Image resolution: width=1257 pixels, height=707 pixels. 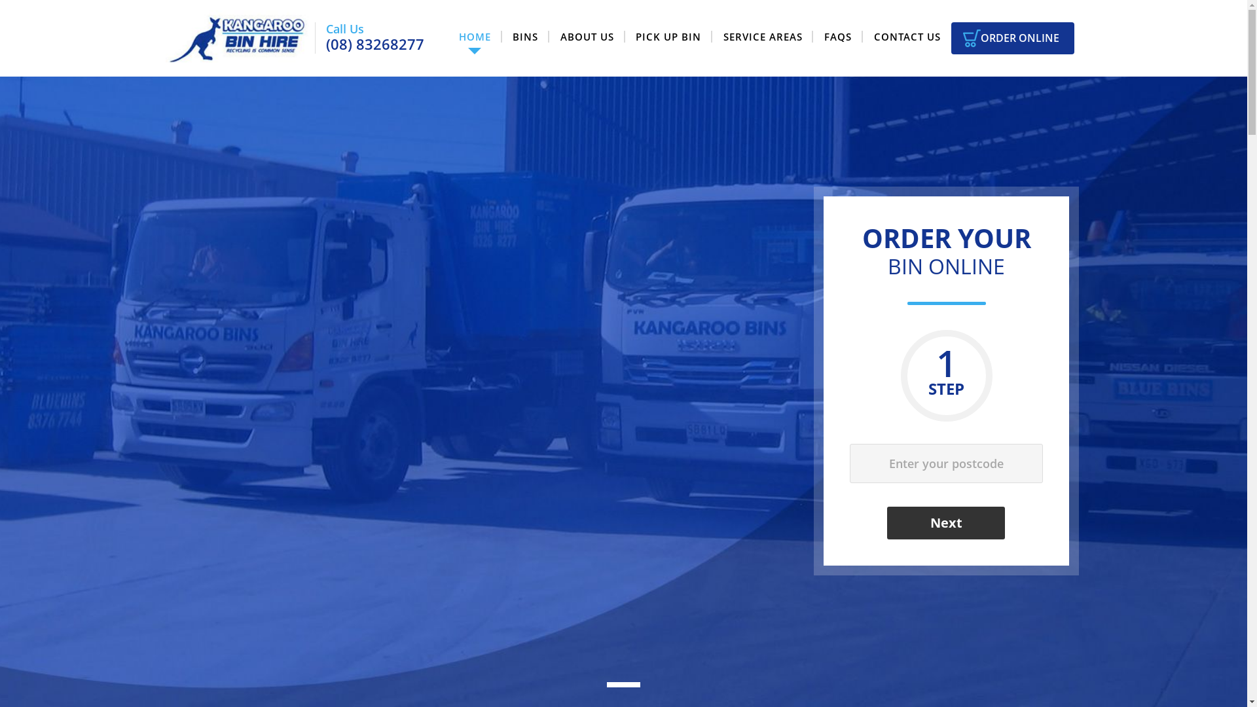 What do you see at coordinates (763, 37) in the screenshot?
I see `SERVICE AREAS` at bounding box center [763, 37].